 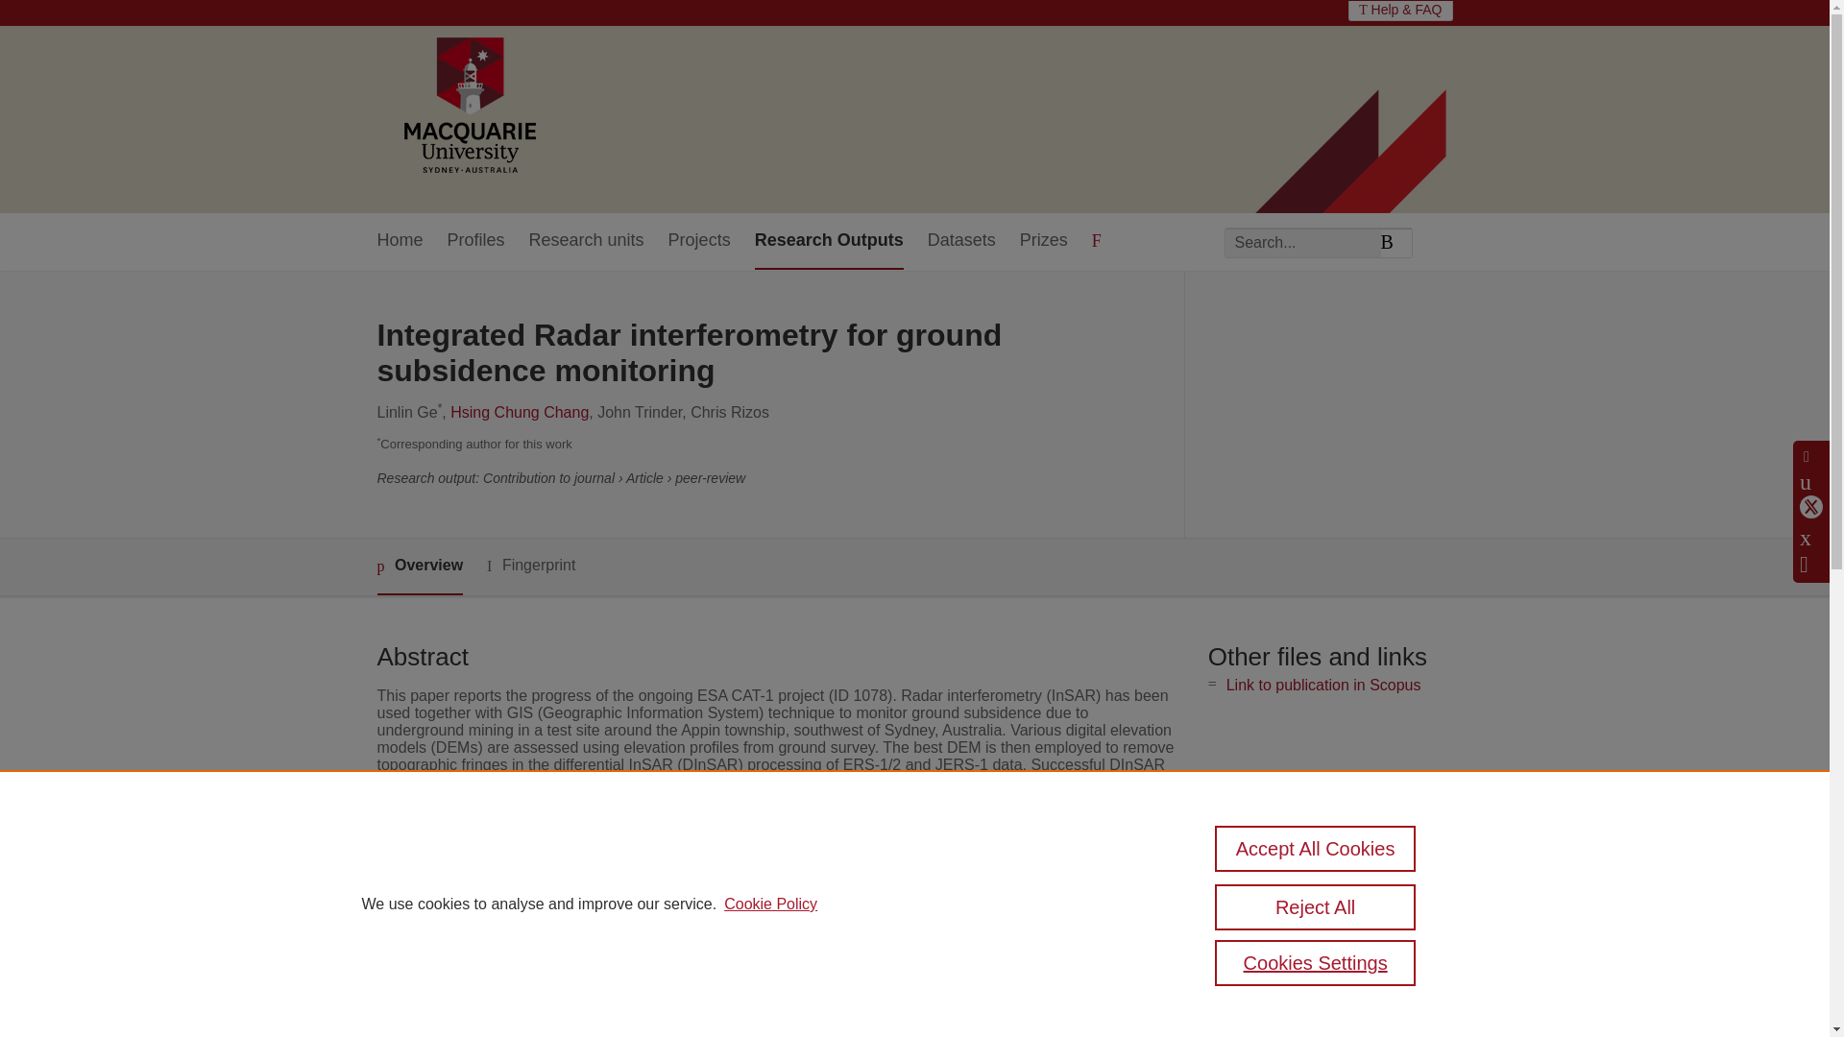 I want to click on Projects, so click(x=699, y=241).